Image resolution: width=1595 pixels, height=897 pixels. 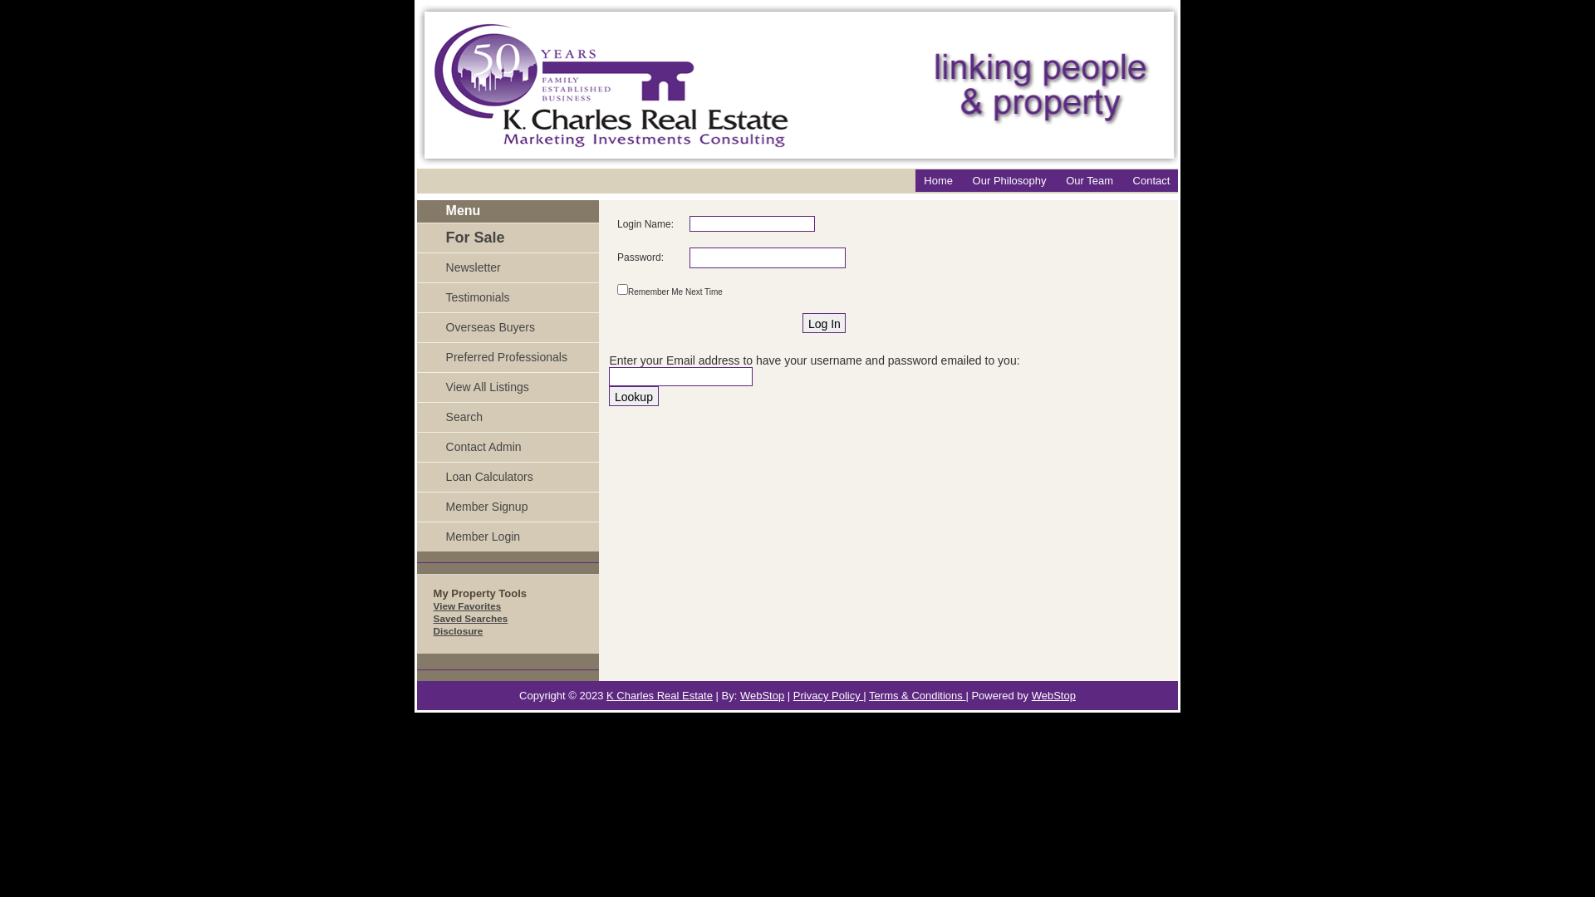 I want to click on Overseas Buyers, so click(x=508, y=327).